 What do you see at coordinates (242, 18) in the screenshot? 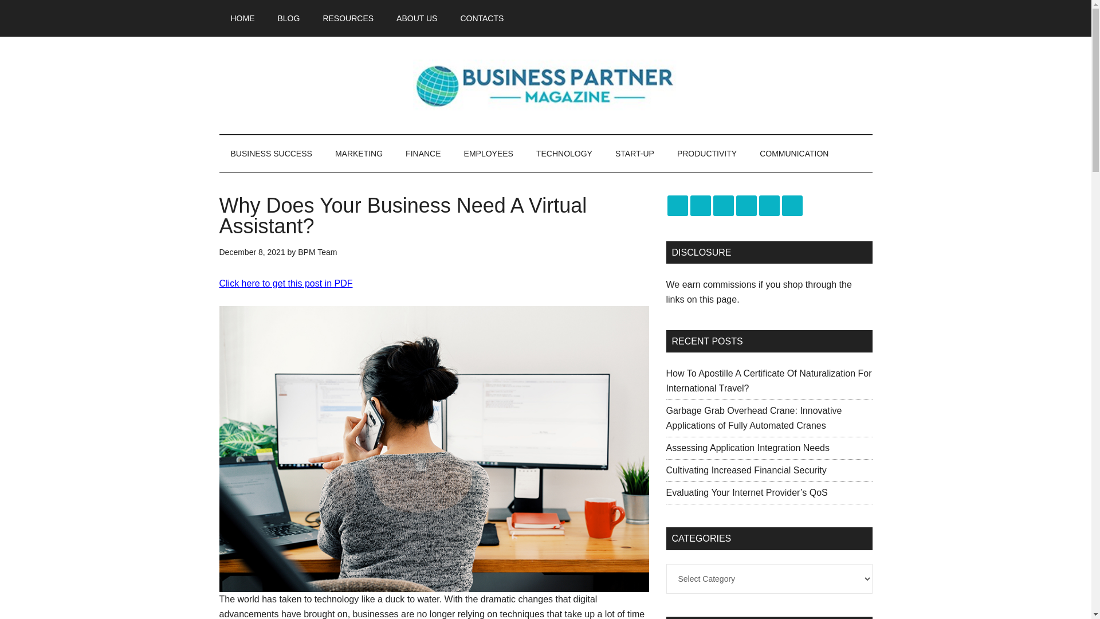
I see `HOME` at bounding box center [242, 18].